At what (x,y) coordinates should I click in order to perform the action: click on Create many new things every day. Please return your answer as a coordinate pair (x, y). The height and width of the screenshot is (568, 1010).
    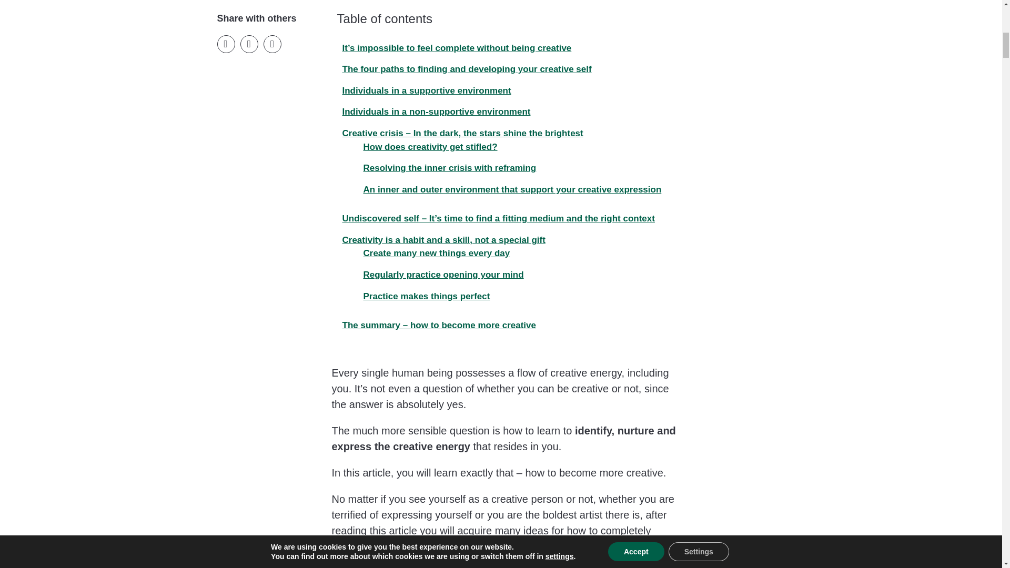
    Looking at the image, I should click on (433, 253).